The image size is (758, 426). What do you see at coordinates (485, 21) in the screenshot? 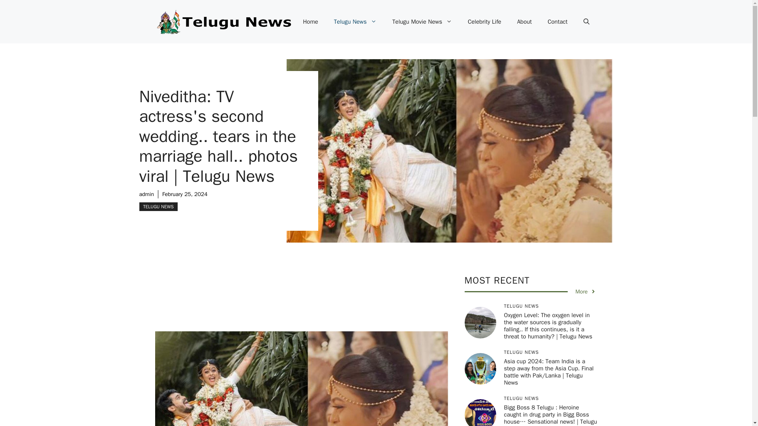
I see `Celebrity Life` at bounding box center [485, 21].